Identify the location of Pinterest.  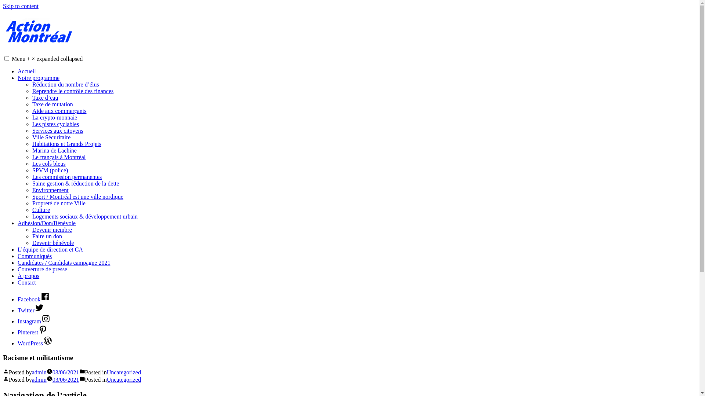
(33, 332).